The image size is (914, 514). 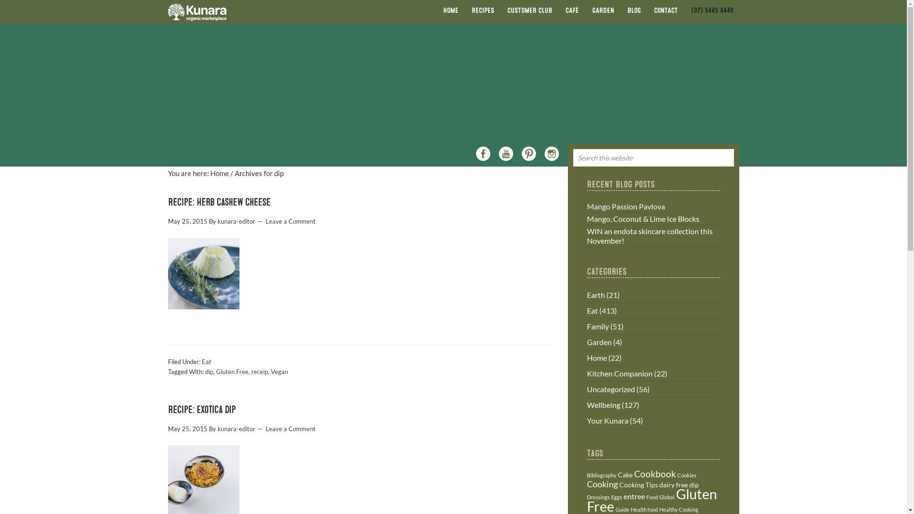 What do you see at coordinates (236, 221) in the screenshot?
I see `kunara-editor` at bounding box center [236, 221].